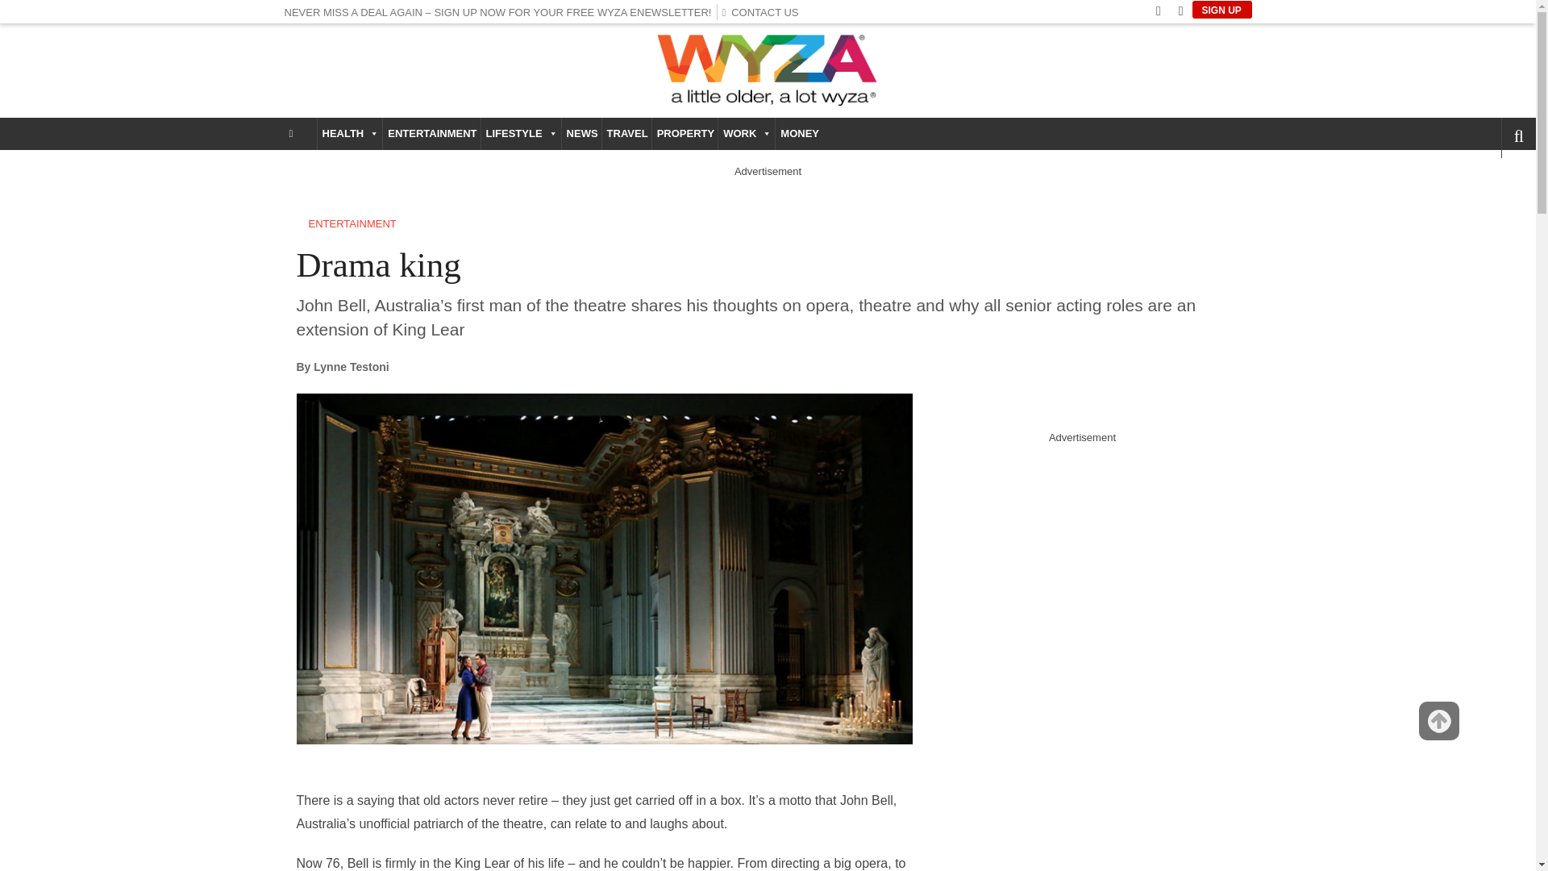 The width and height of the screenshot is (1548, 871). What do you see at coordinates (431, 133) in the screenshot?
I see `ENTERTAINMENT` at bounding box center [431, 133].